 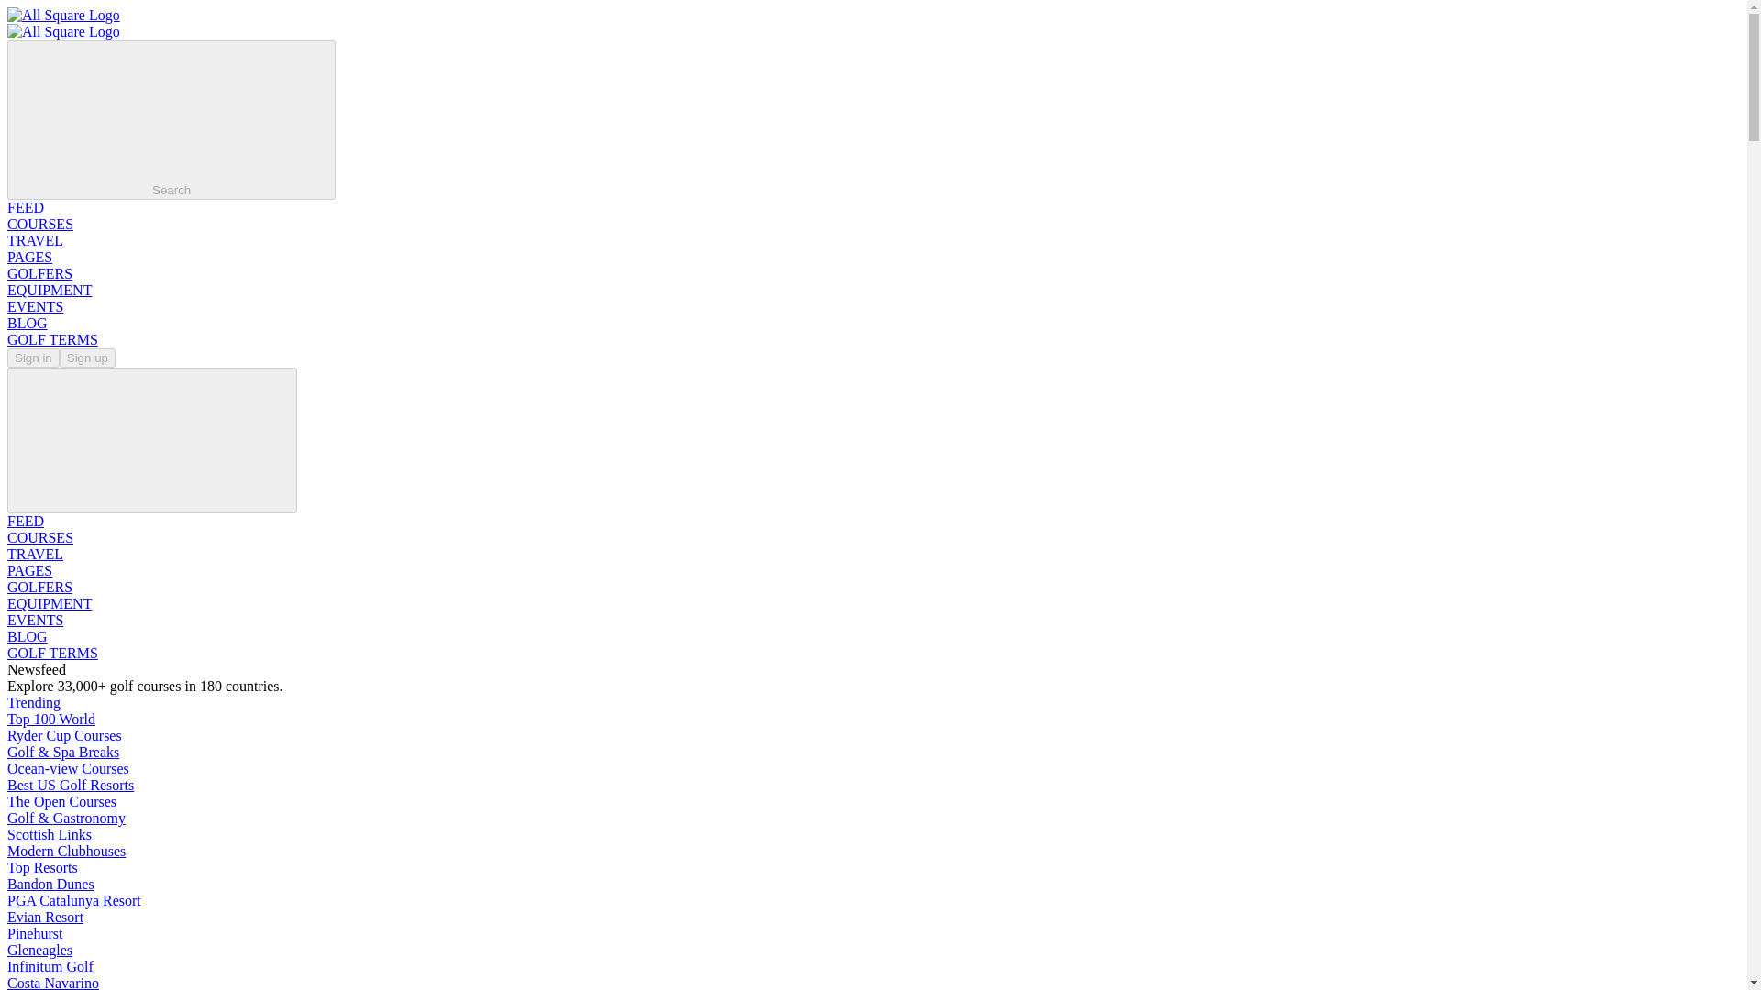 I want to click on PAGES, so click(x=29, y=257).